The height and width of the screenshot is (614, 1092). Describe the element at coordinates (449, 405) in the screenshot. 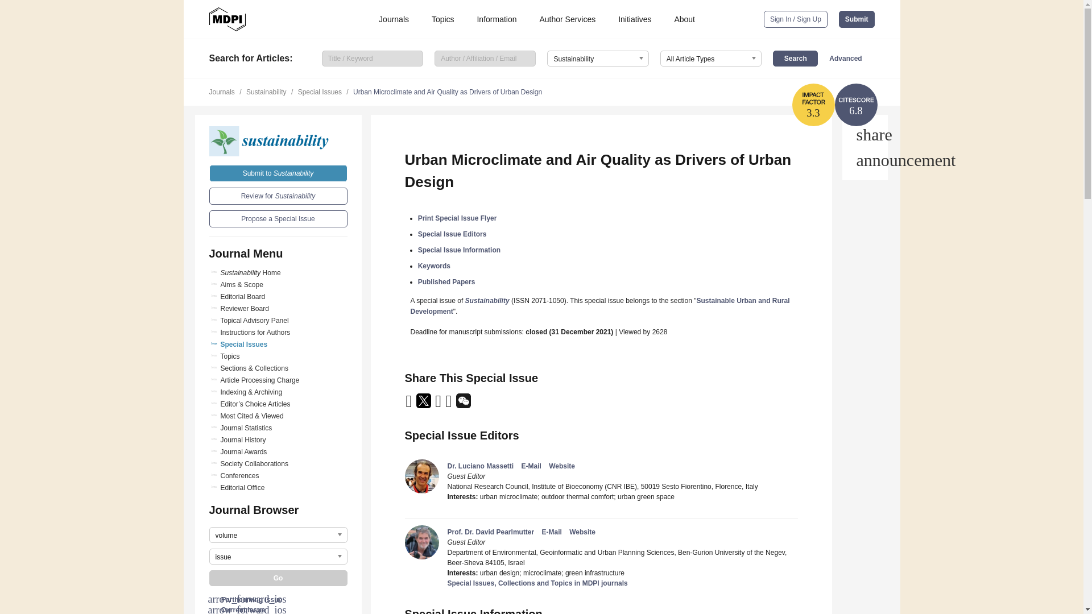

I see `facebook` at that location.